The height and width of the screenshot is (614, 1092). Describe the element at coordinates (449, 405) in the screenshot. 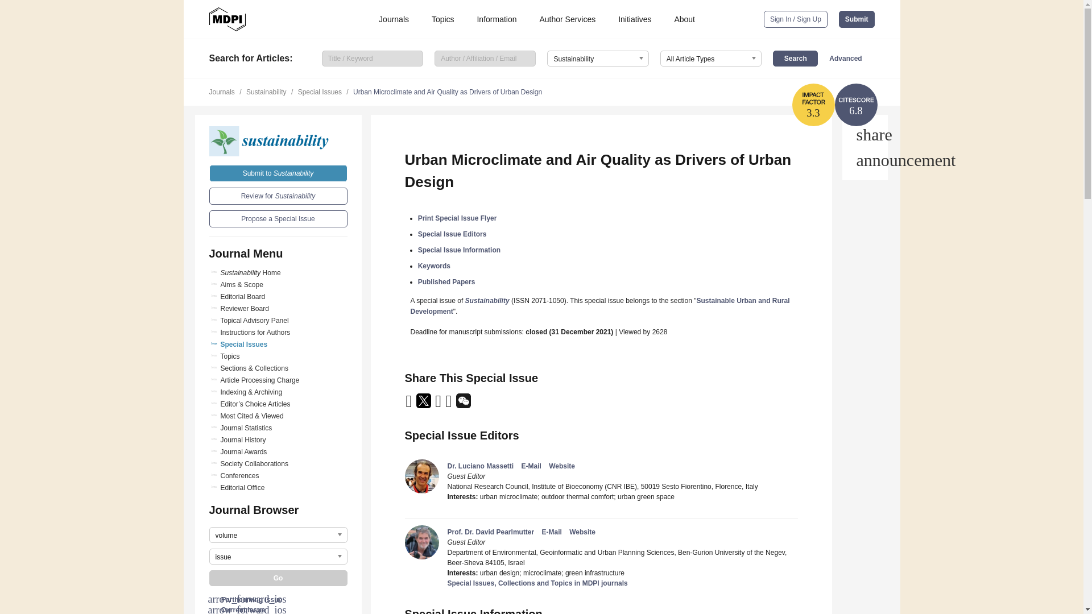

I see `facebook` at that location.